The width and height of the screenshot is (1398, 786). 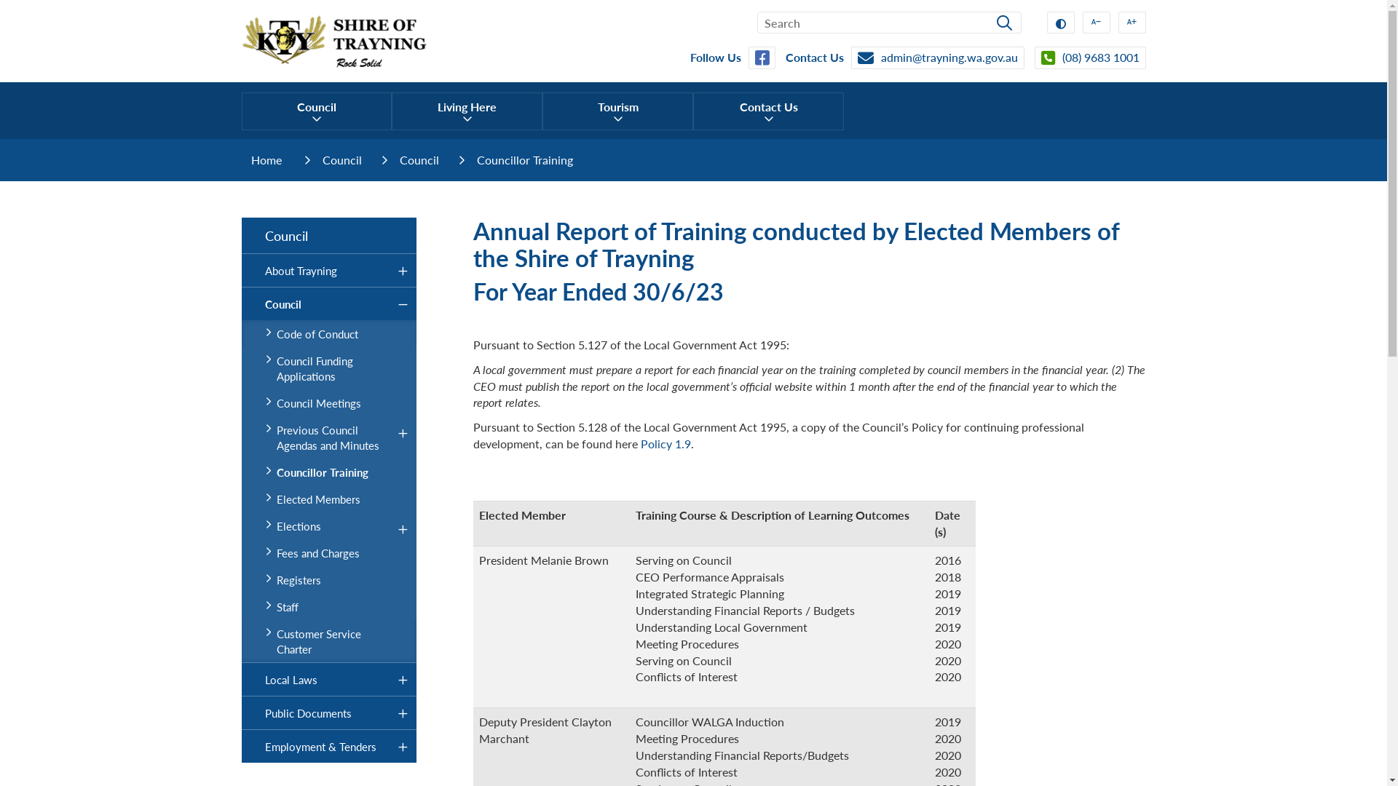 I want to click on Make Text Smaller, so click(x=1096, y=23).